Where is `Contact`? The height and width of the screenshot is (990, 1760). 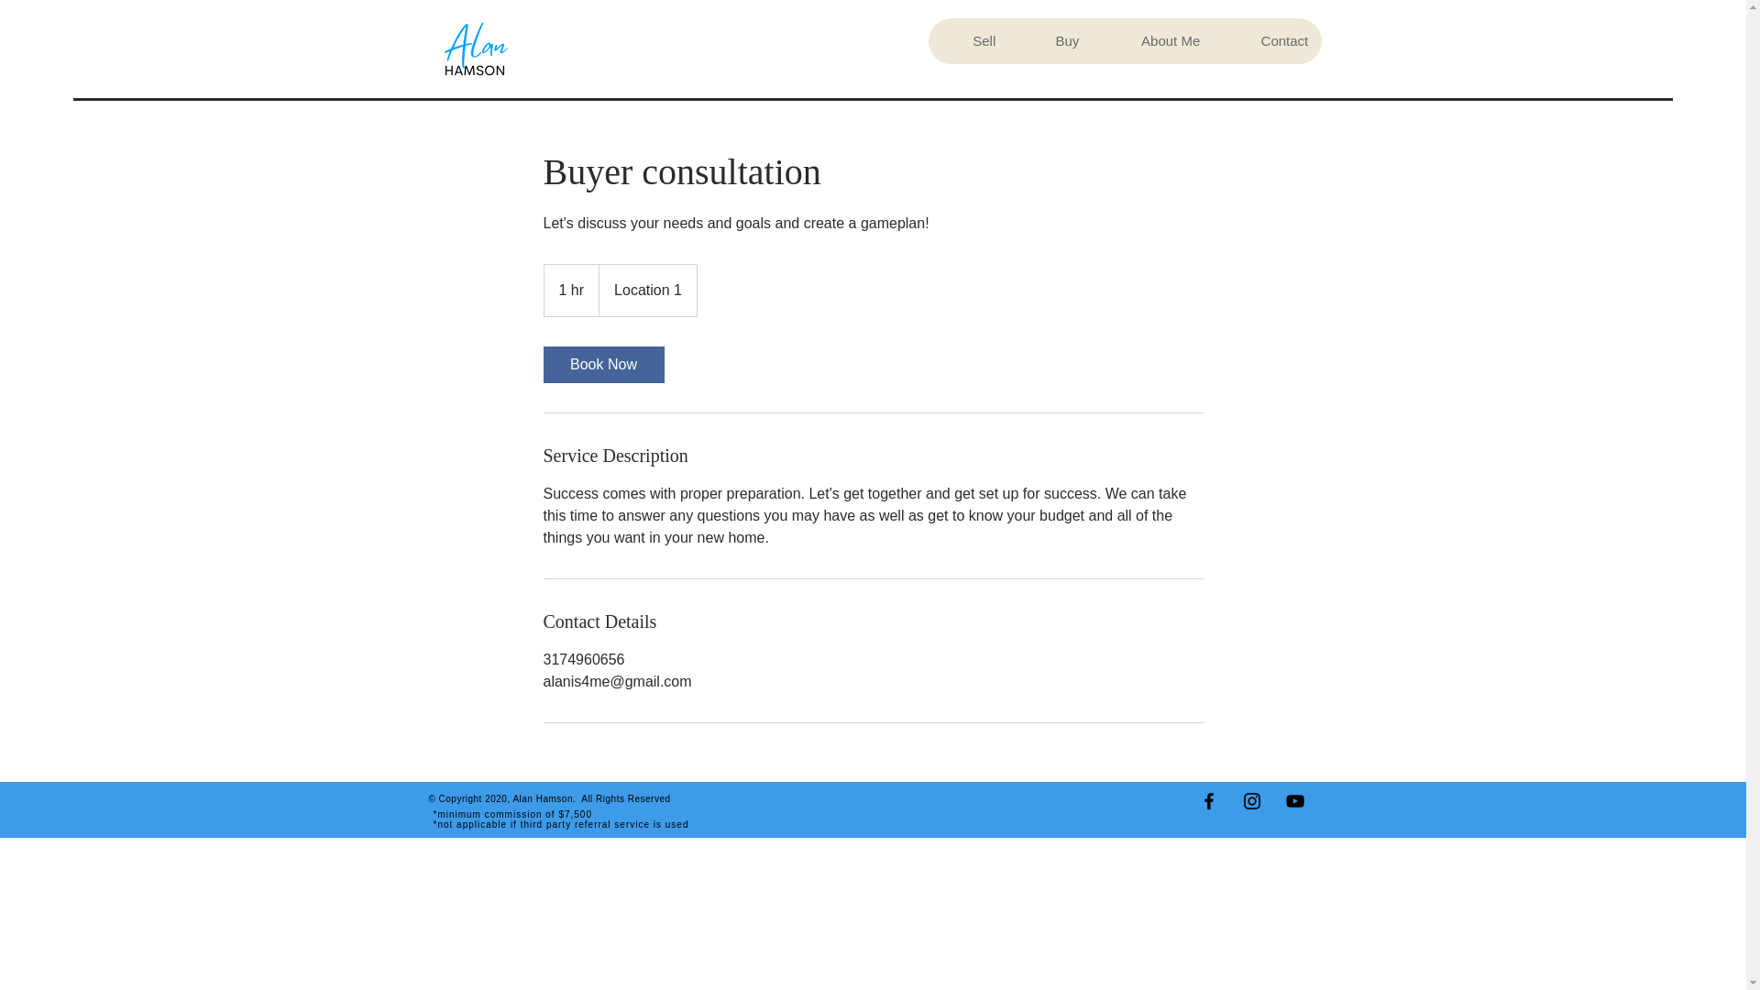
Contact is located at coordinates (1267, 41).